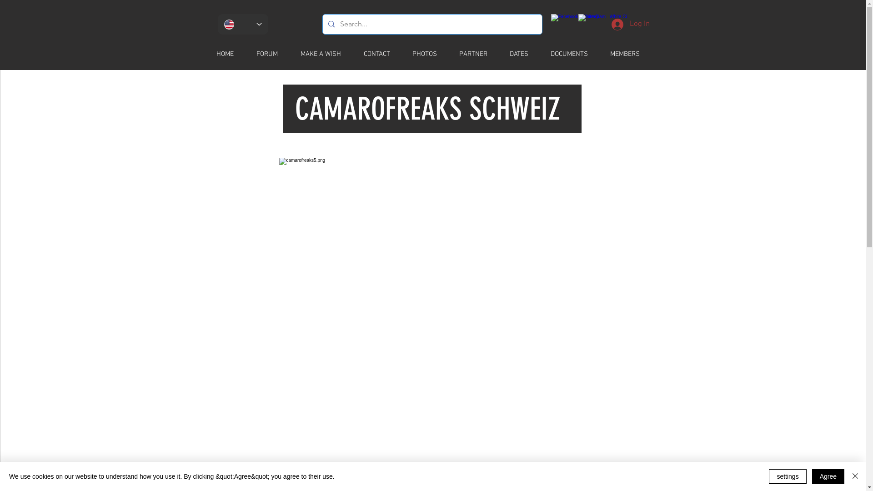 This screenshot has height=491, width=873. I want to click on HOME, so click(230, 55).